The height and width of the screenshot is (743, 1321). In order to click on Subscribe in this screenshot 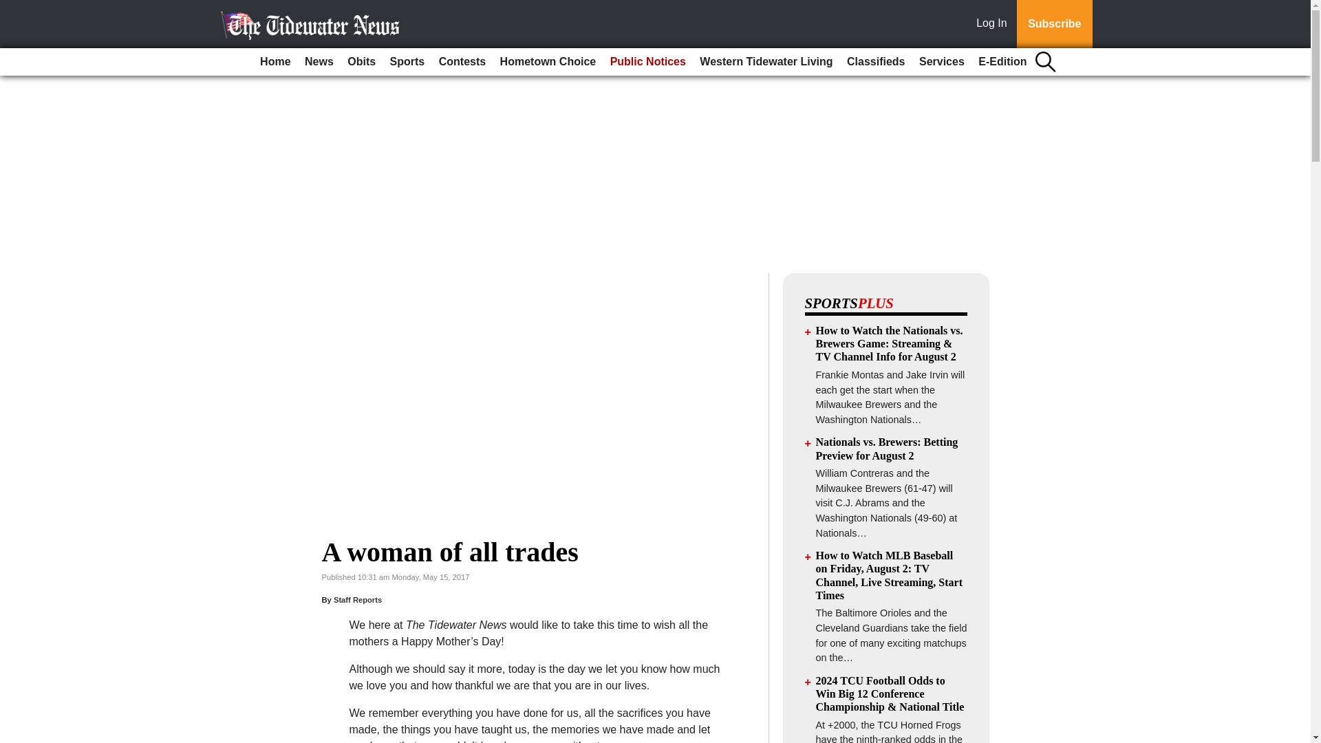, I will do `click(1054, 24)`.